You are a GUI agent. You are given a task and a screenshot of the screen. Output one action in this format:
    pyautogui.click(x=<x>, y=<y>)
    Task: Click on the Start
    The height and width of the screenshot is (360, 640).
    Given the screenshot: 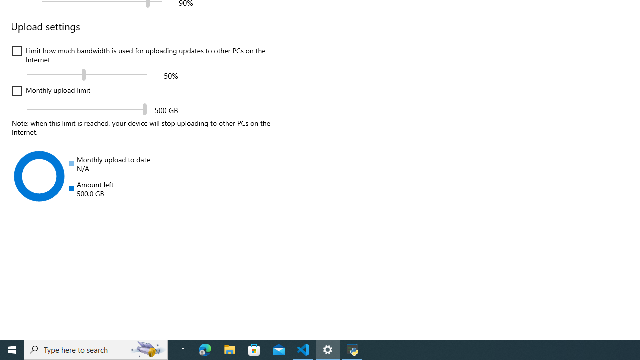 What is the action you would take?
    pyautogui.click(x=12, y=350)
    